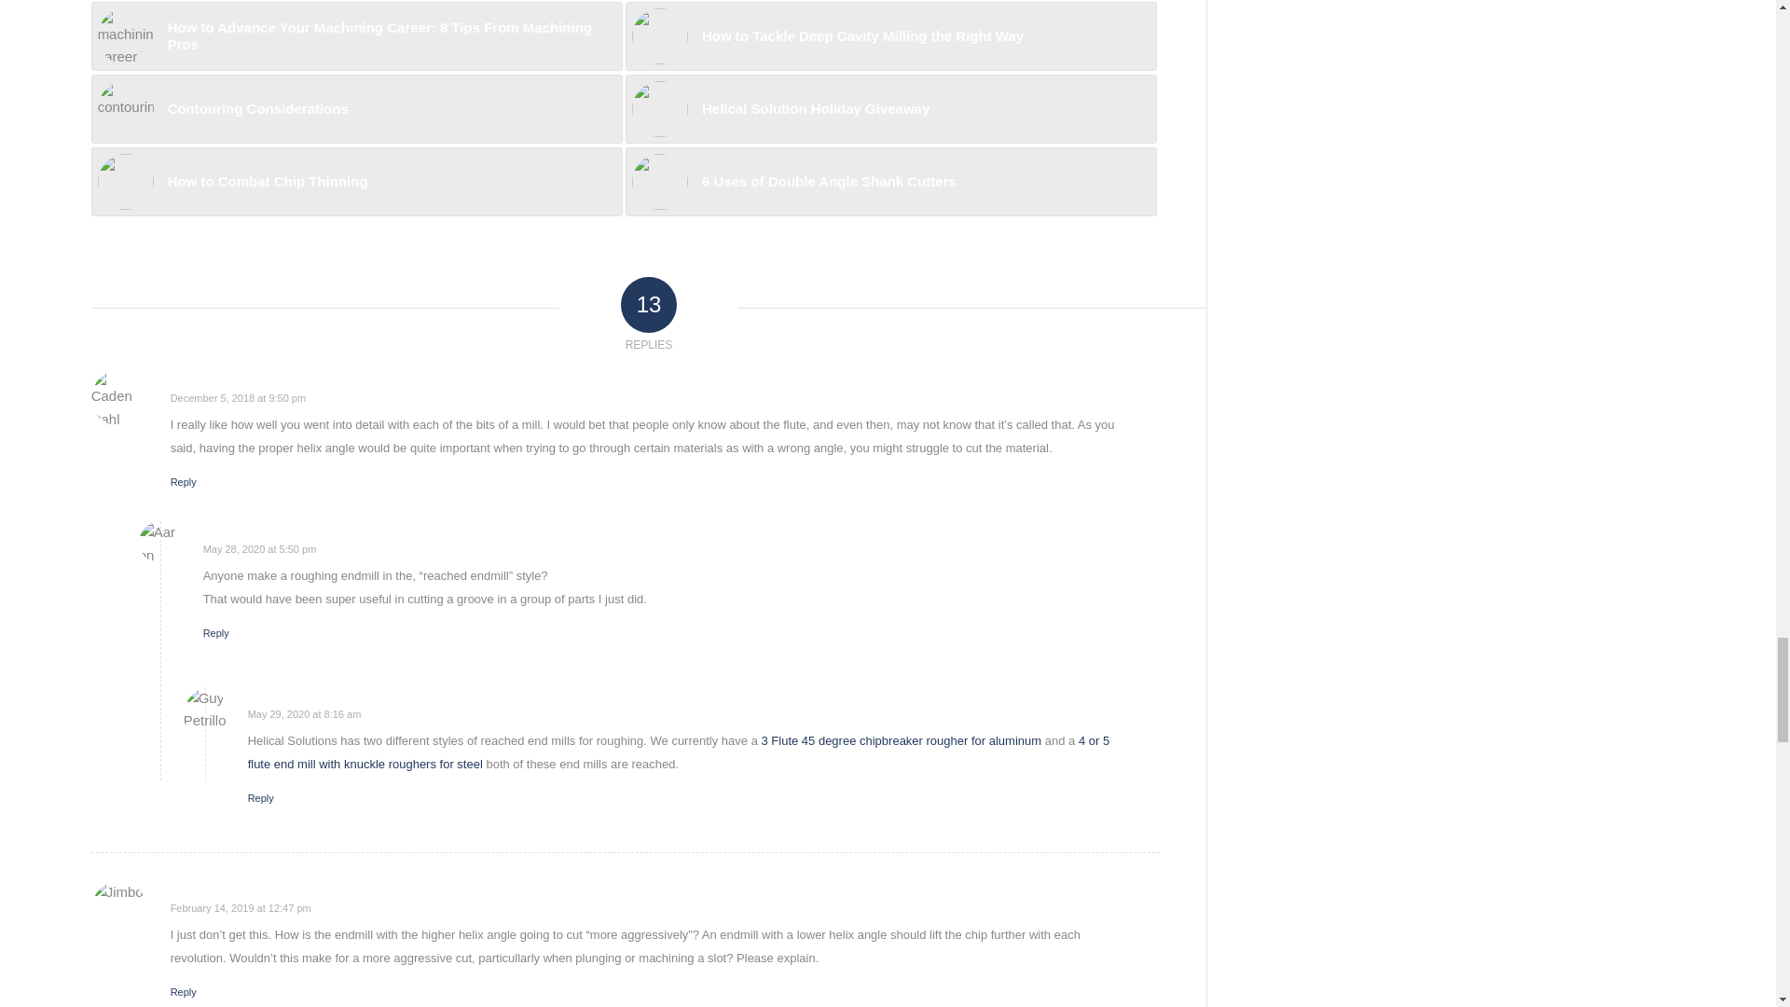  Describe the element at coordinates (890, 181) in the screenshot. I see `6 Uses of Double Angle Shank Cutters` at that location.